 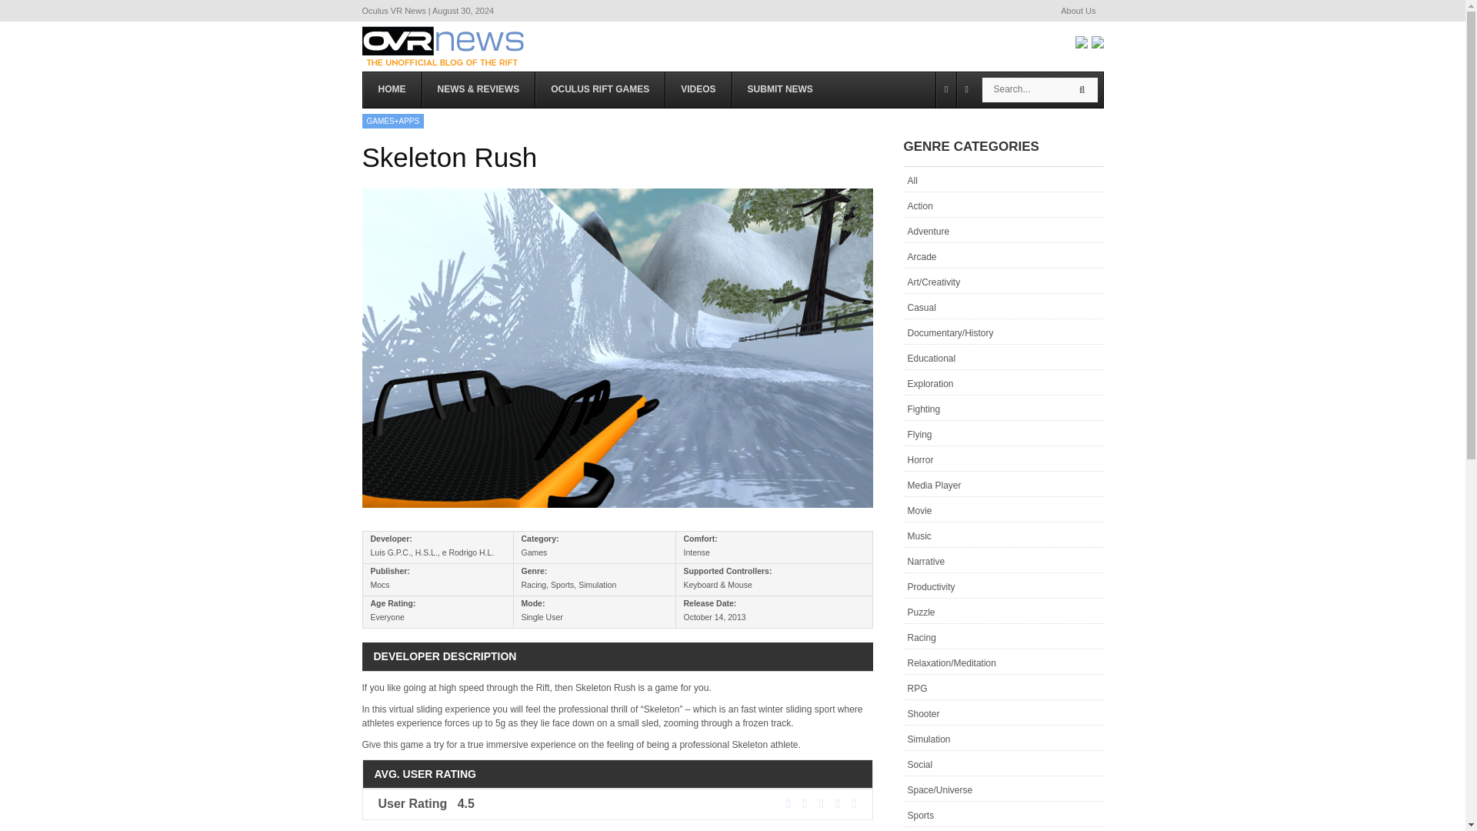 I want to click on Arcade, so click(x=1003, y=255).